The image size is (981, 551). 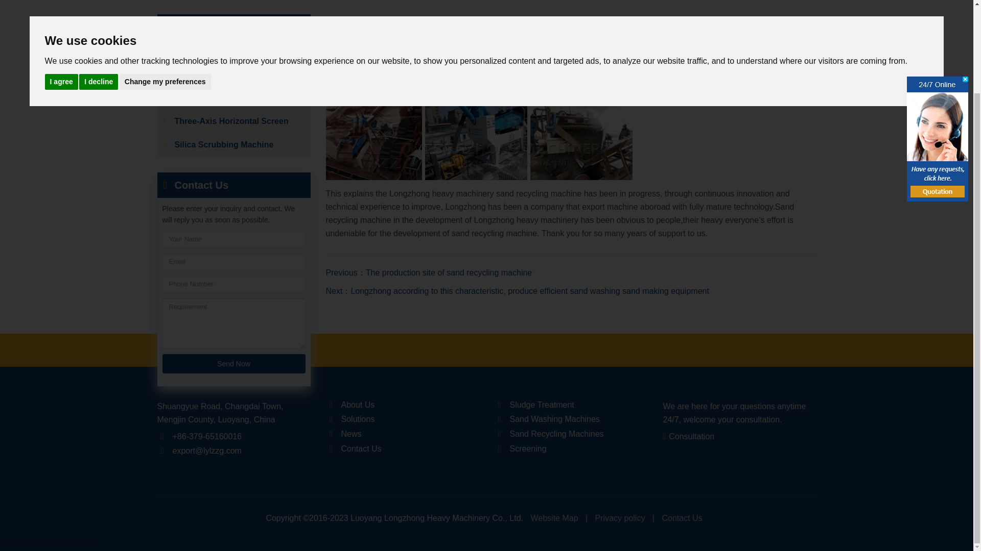 I want to click on About Us, so click(x=358, y=405).